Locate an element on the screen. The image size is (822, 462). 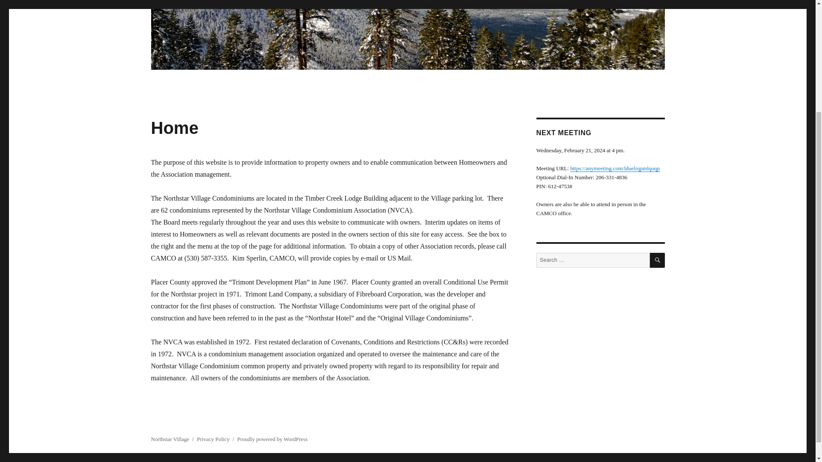
Northstar Village is located at coordinates (170, 439).